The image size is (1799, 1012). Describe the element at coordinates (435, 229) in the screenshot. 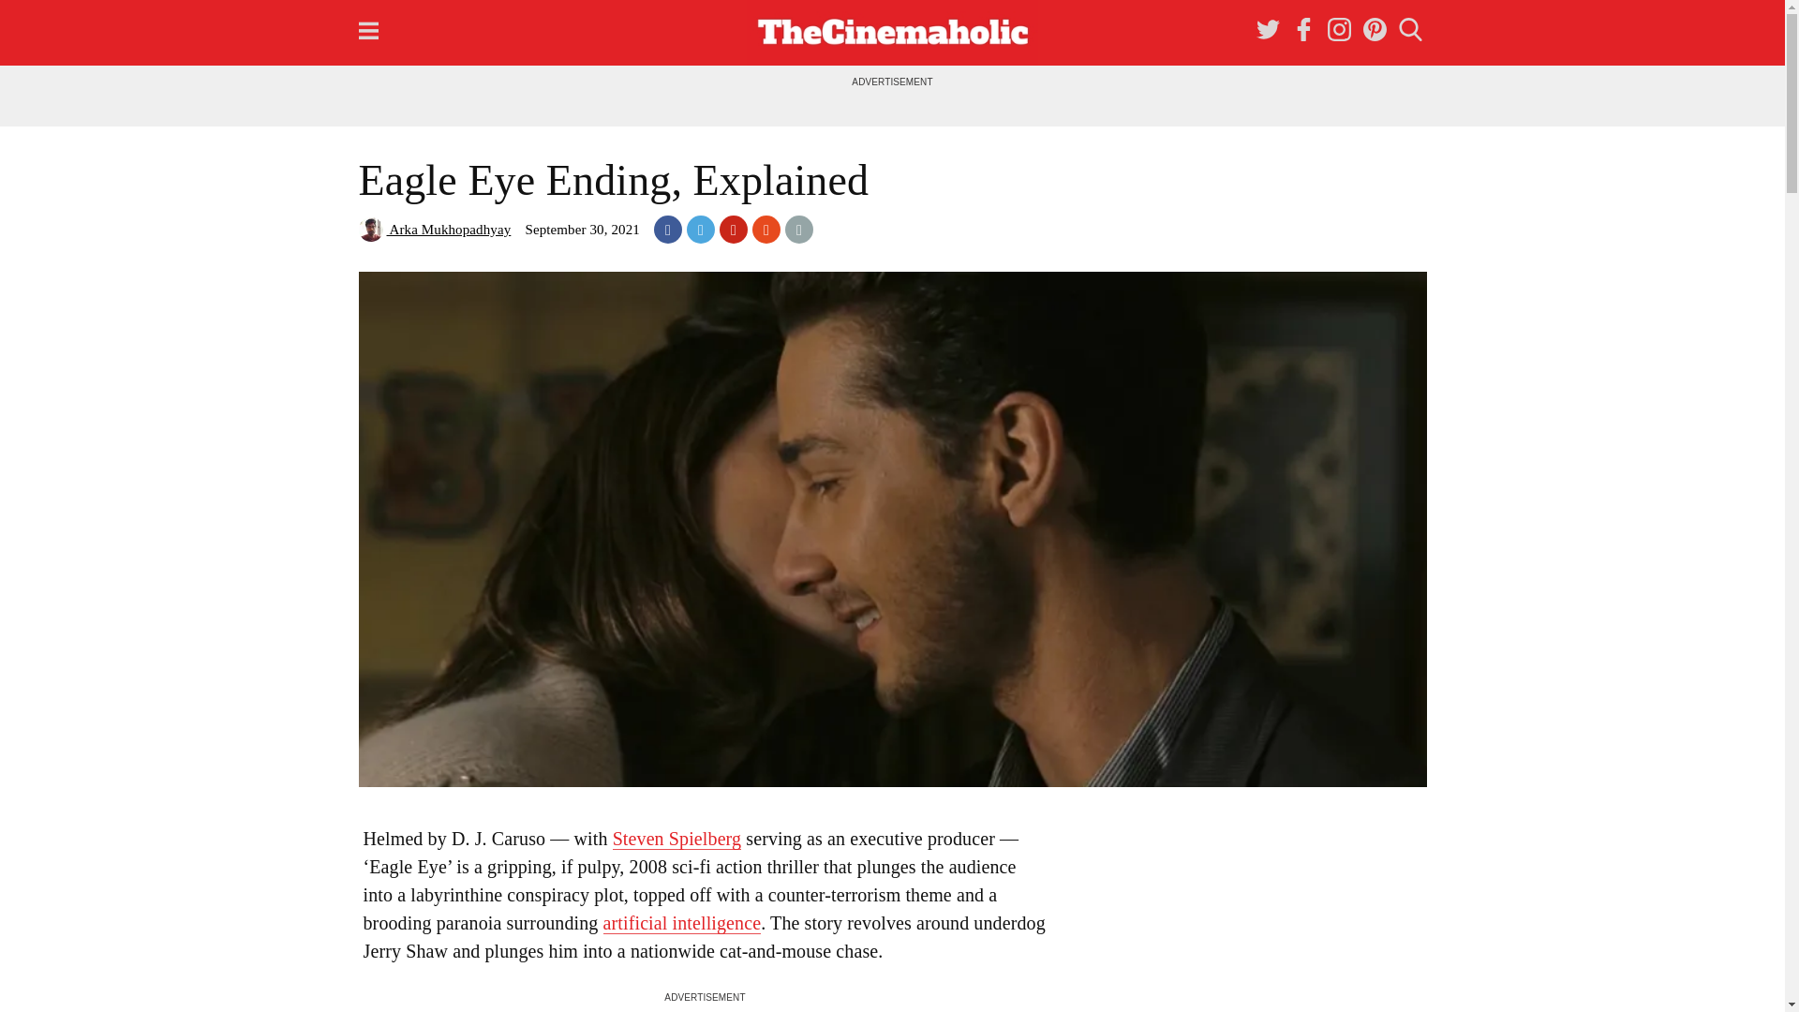

I see `Arka Mukhopadhyay` at that location.